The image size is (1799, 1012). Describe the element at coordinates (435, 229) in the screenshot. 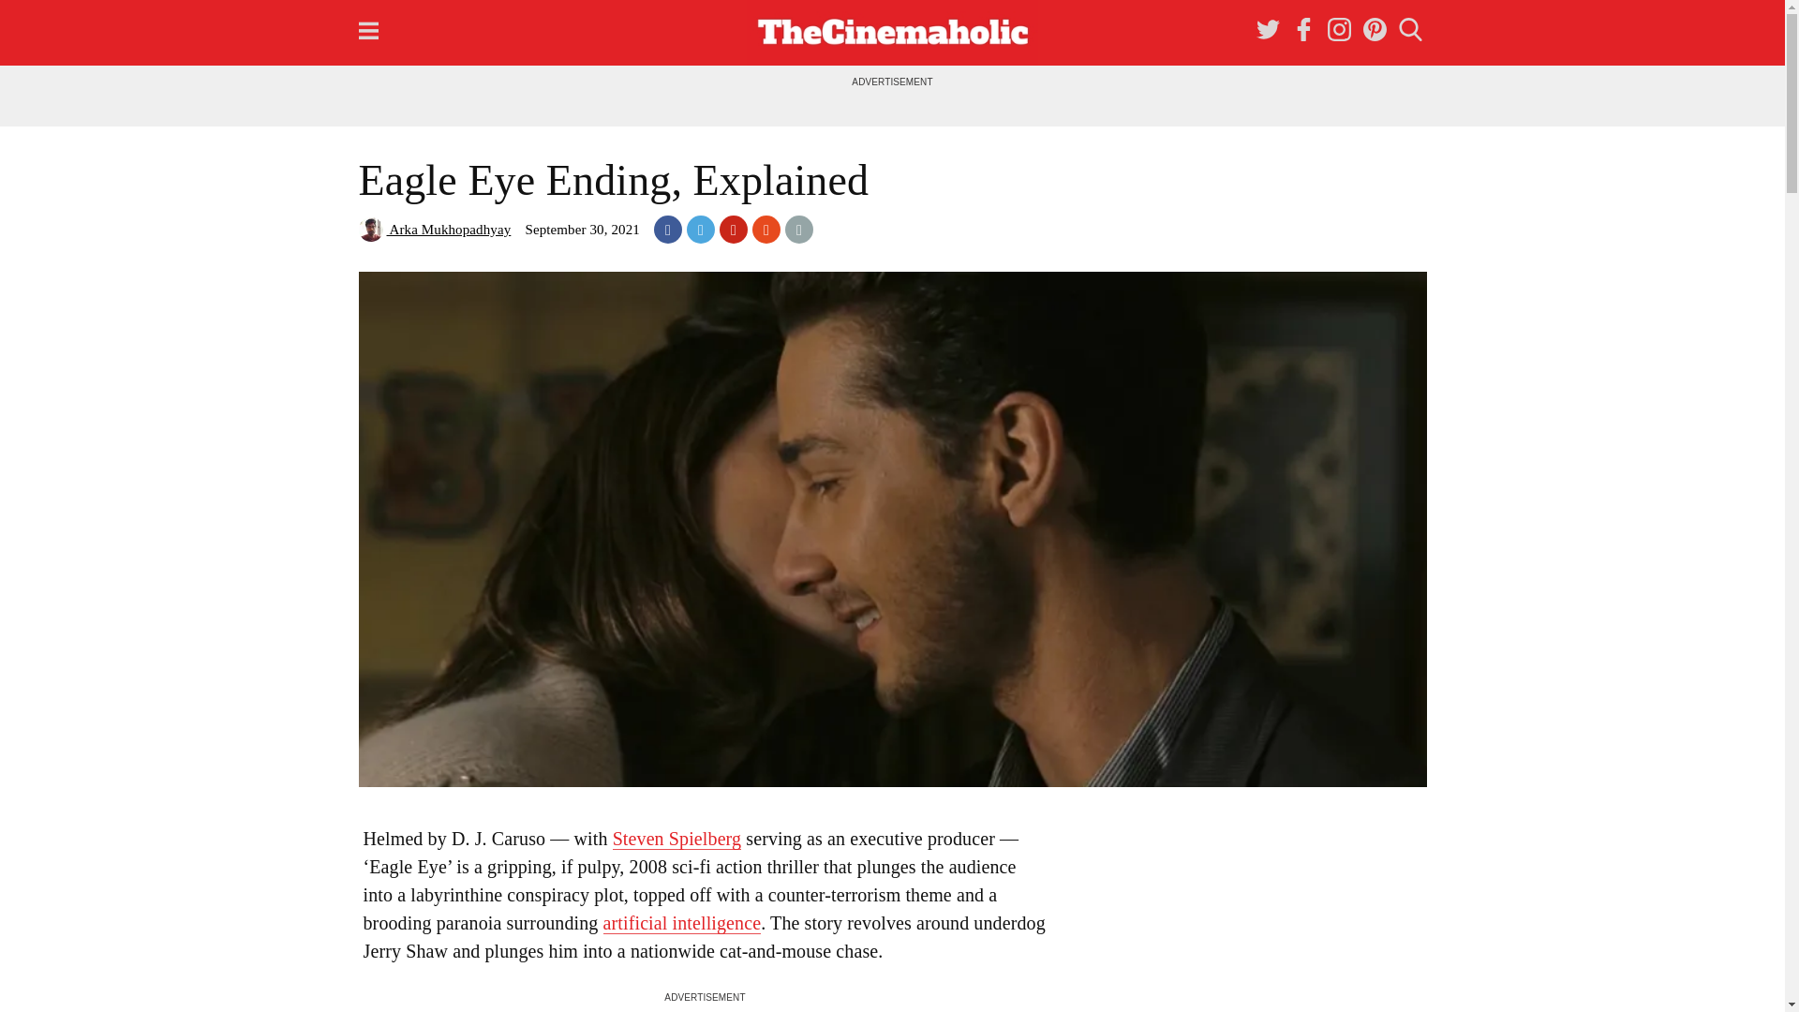

I see `Arka Mukhopadhyay` at that location.